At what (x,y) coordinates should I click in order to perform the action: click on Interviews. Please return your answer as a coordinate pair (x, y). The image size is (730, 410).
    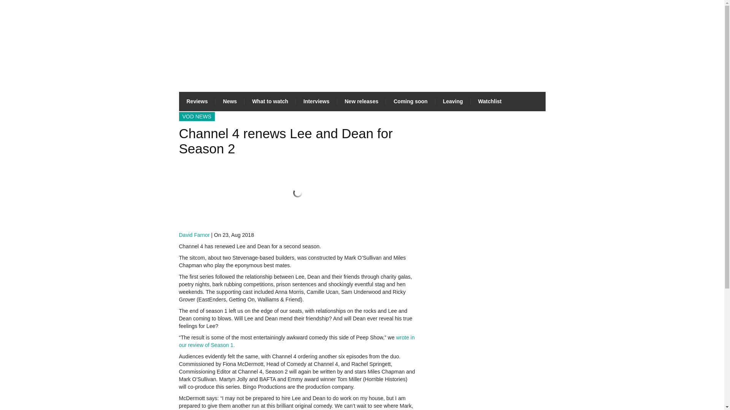
    Looking at the image, I should click on (316, 101).